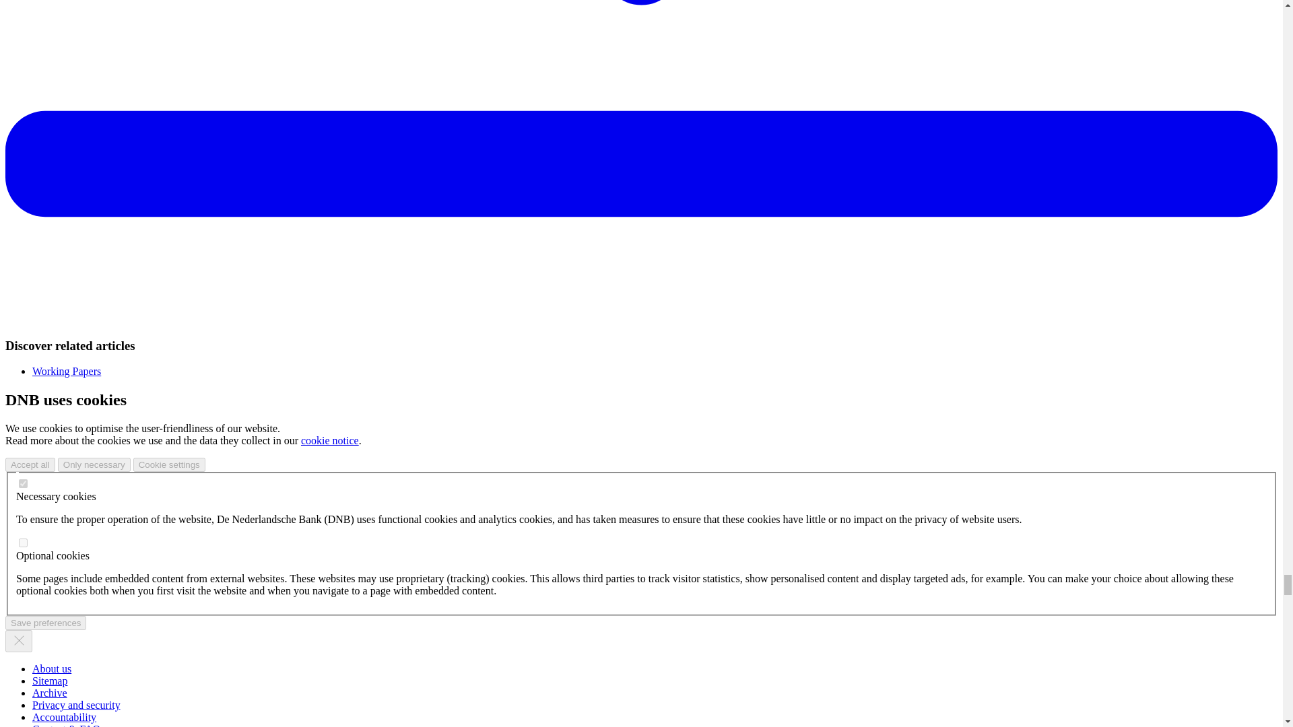 This screenshot has width=1293, height=727. I want to click on Archive, so click(50, 692).